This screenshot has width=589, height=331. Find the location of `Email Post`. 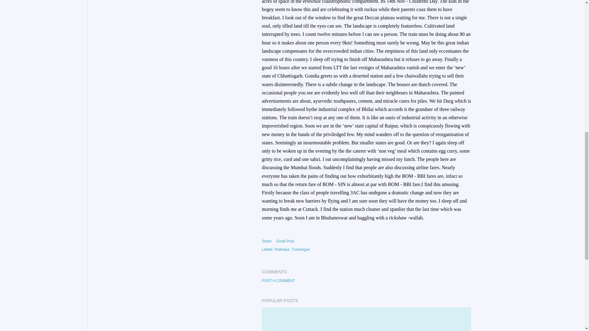

Email Post is located at coordinates (285, 241).